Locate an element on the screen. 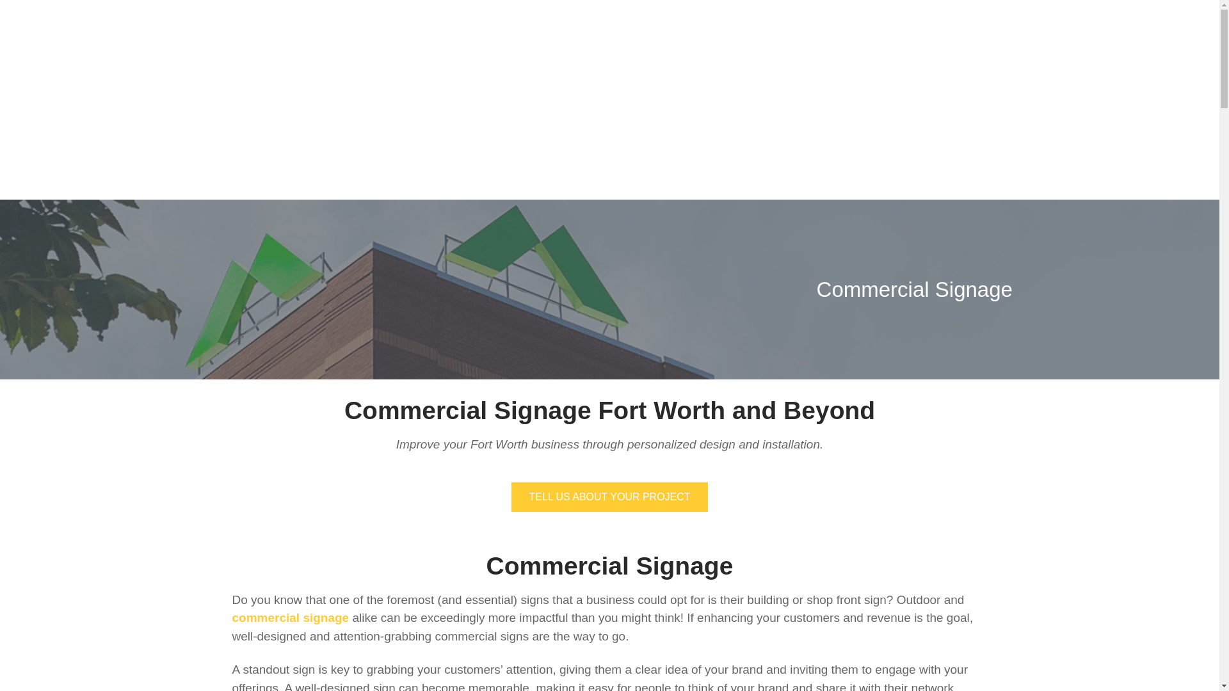  commercial signage is located at coordinates (291, 617).